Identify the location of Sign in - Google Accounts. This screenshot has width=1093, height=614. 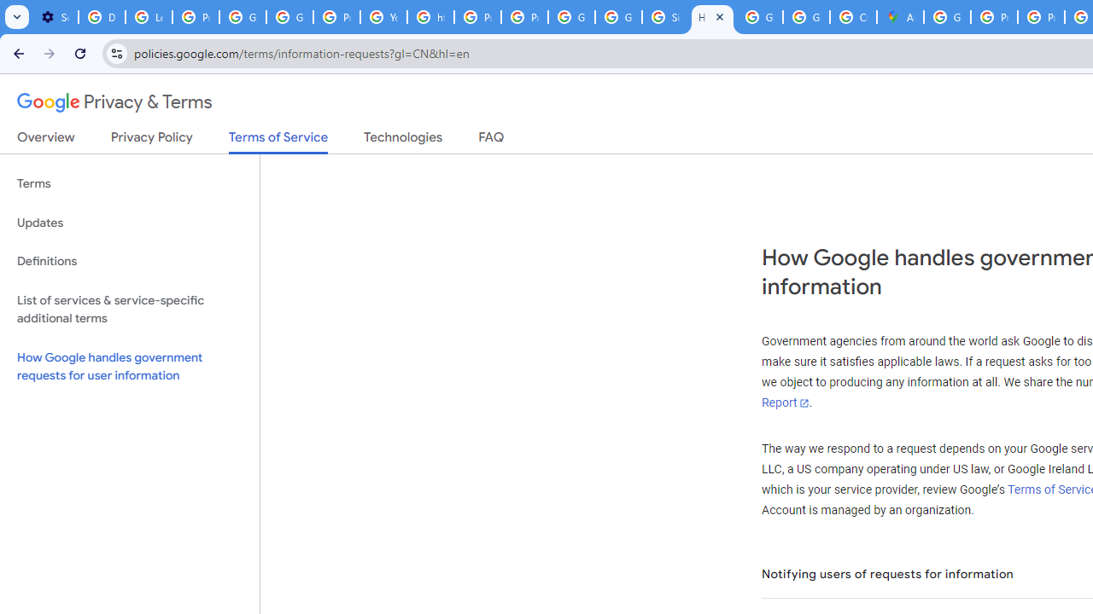
(665, 17).